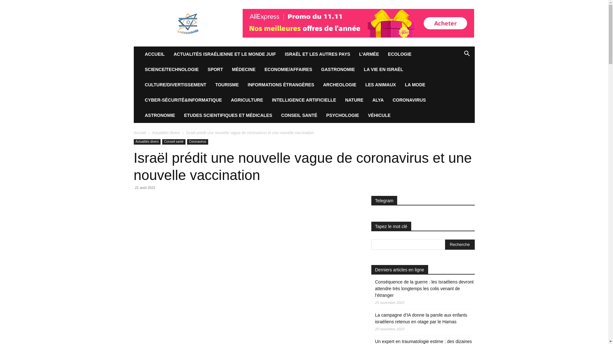 This screenshot has width=613, height=344. What do you see at coordinates (172, 69) in the screenshot?
I see `SCIENCE/TECHNOLOGIE` at bounding box center [172, 69].